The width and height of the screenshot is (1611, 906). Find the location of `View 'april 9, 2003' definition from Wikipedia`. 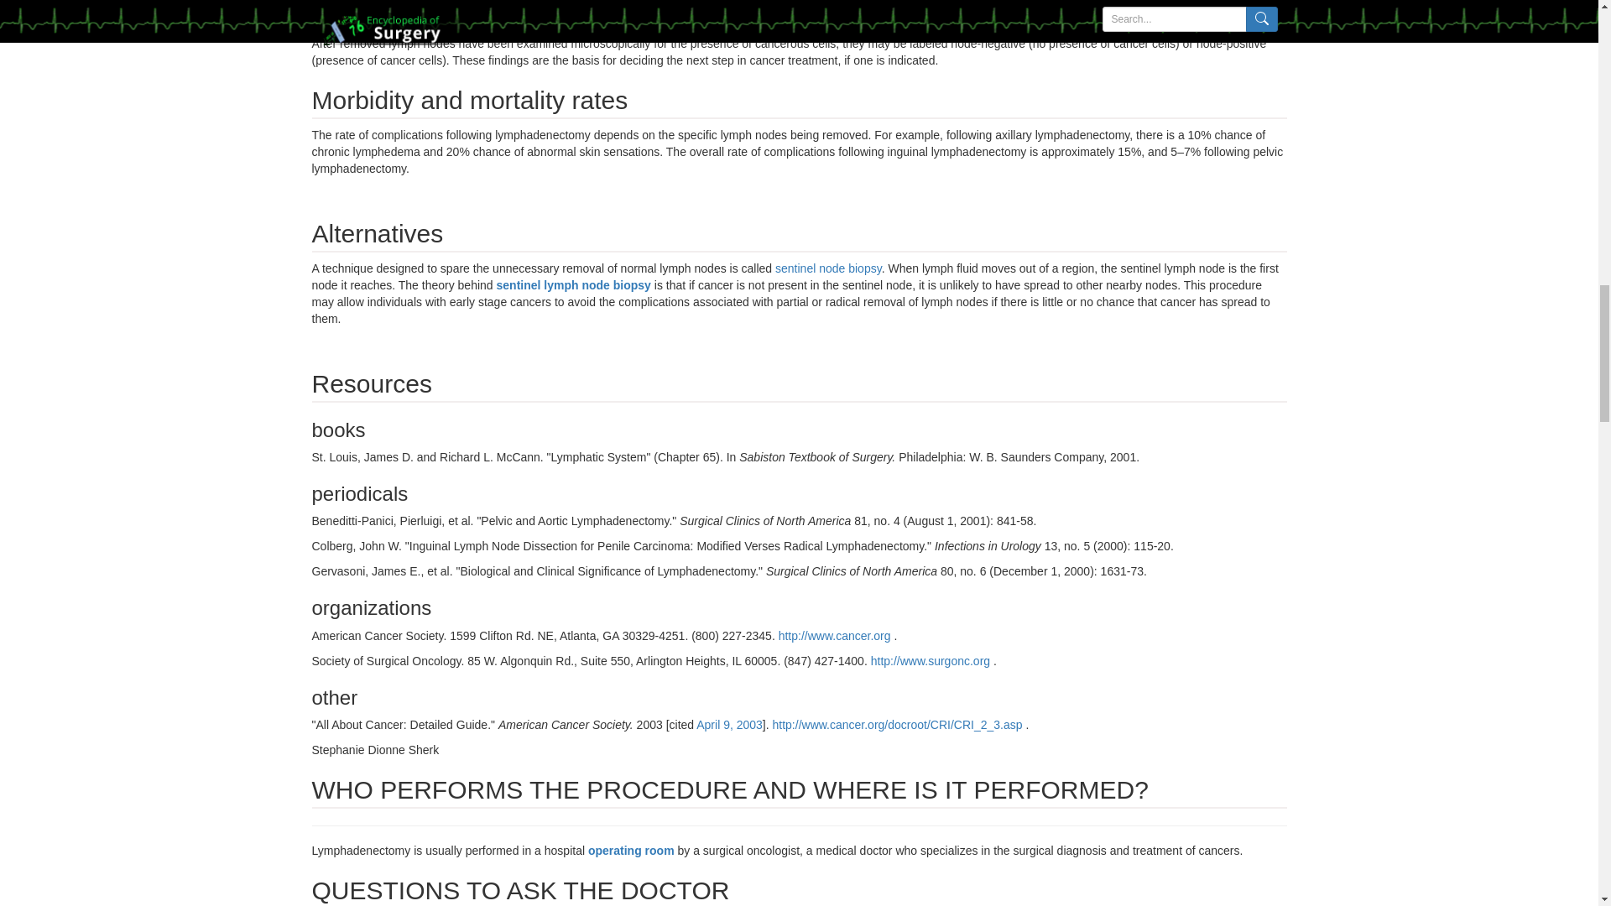

View 'april 9, 2003' definition from Wikipedia is located at coordinates (728, 725).